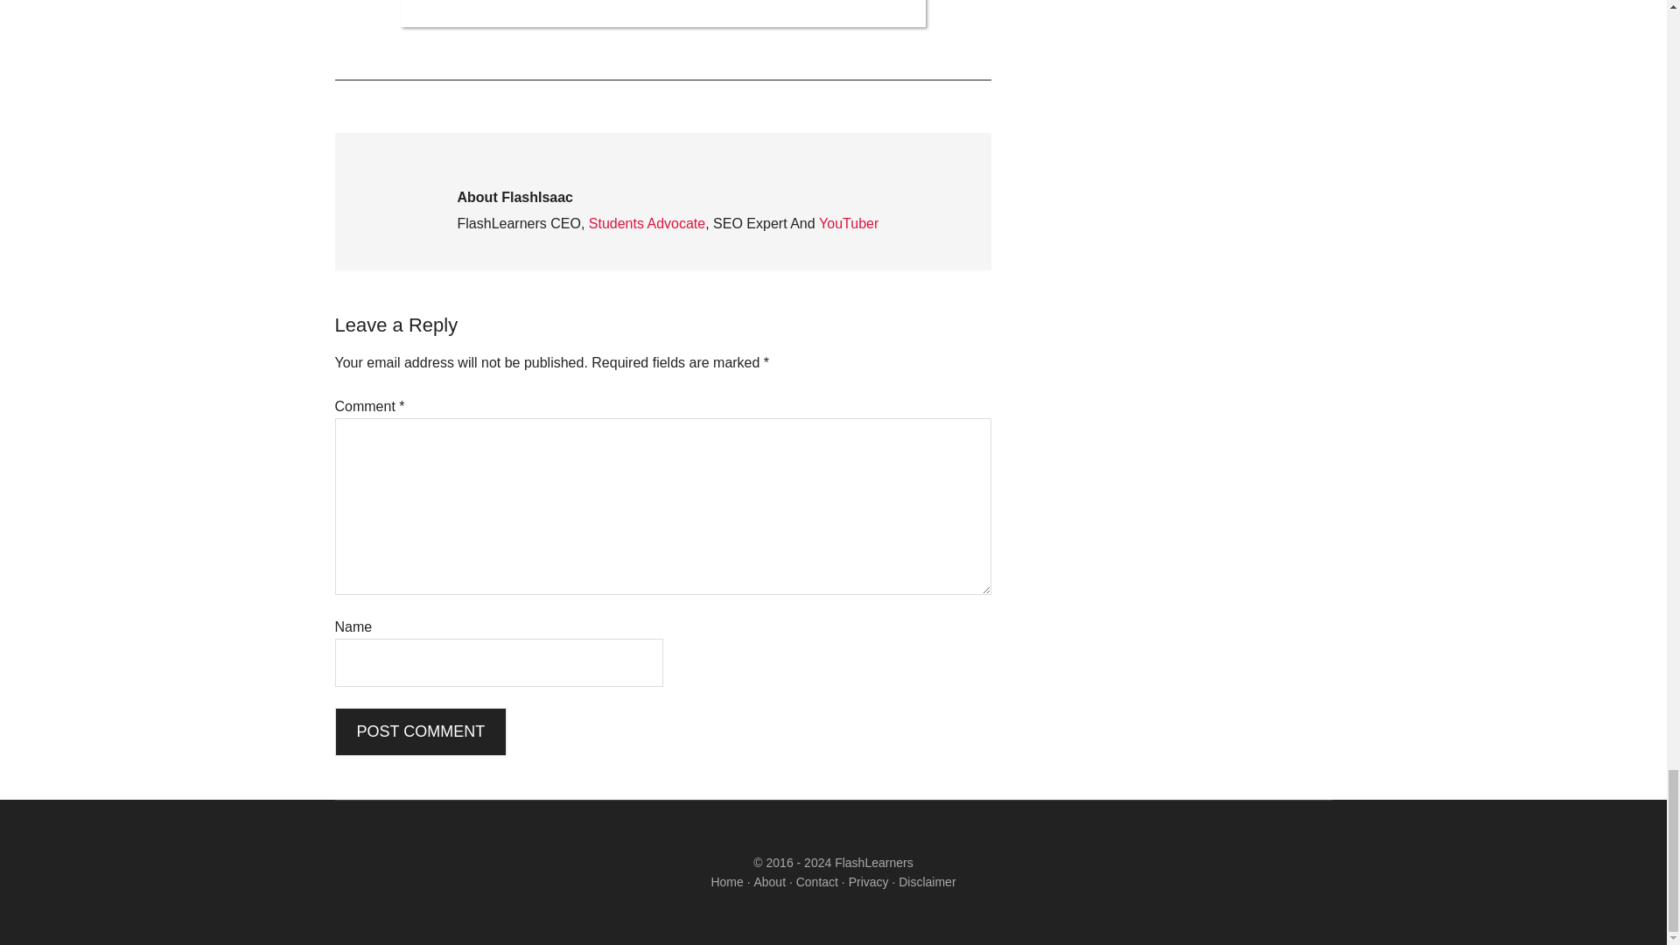 The height and width of the screenshot is (945, 1680). I want to click on YouTuber, so click(849, 223).